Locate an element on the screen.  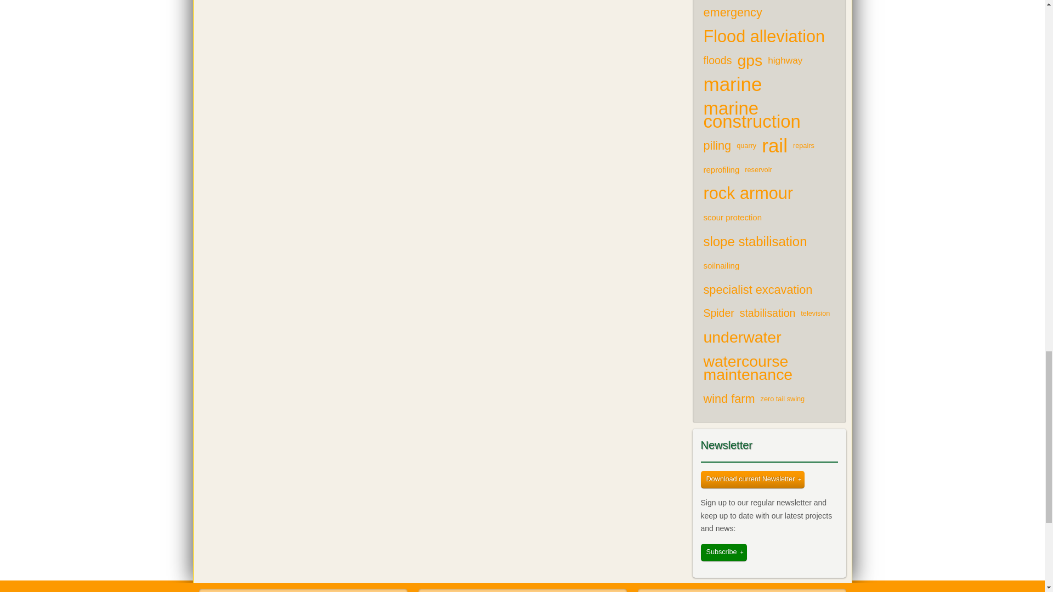
5 items tagged with floods is located at coordinates (718, 60).